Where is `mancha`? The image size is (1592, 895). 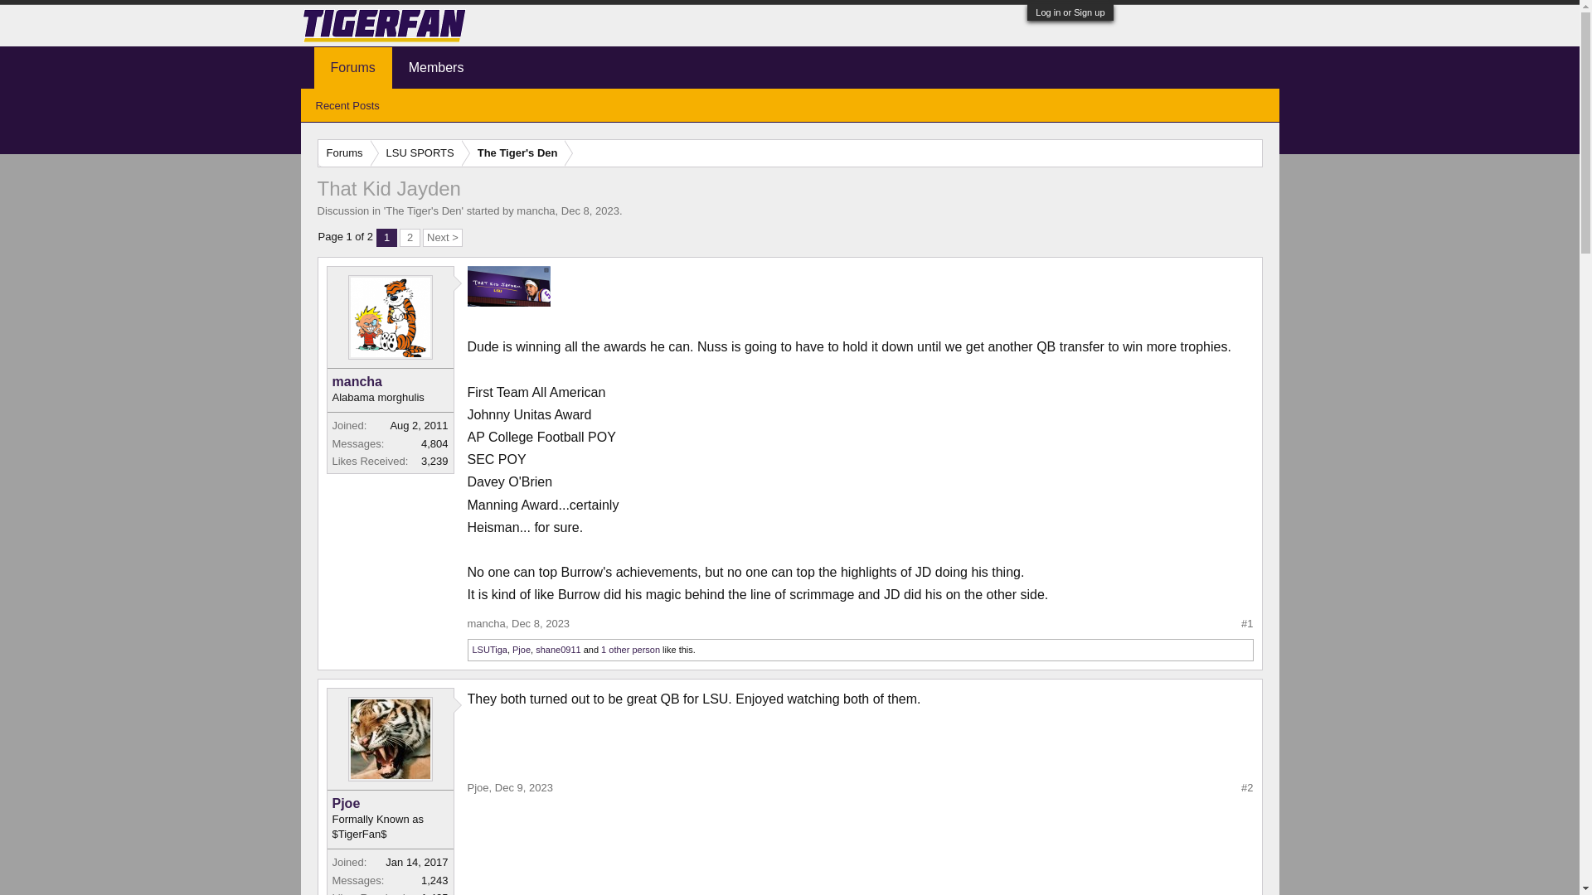 mancha is located at coordinates (389, 381).